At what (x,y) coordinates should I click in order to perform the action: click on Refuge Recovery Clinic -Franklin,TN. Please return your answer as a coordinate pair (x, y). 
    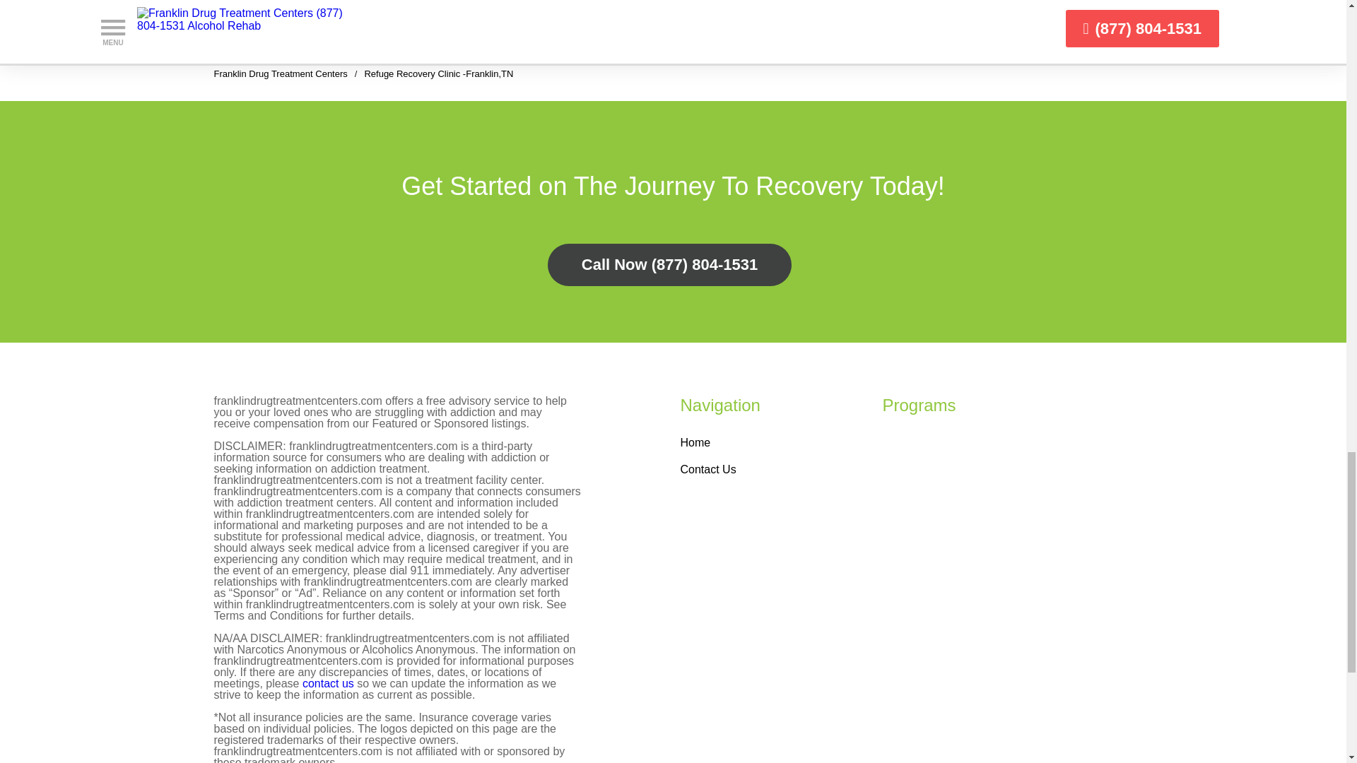
    Looking at the image, I should click on (438, 73).